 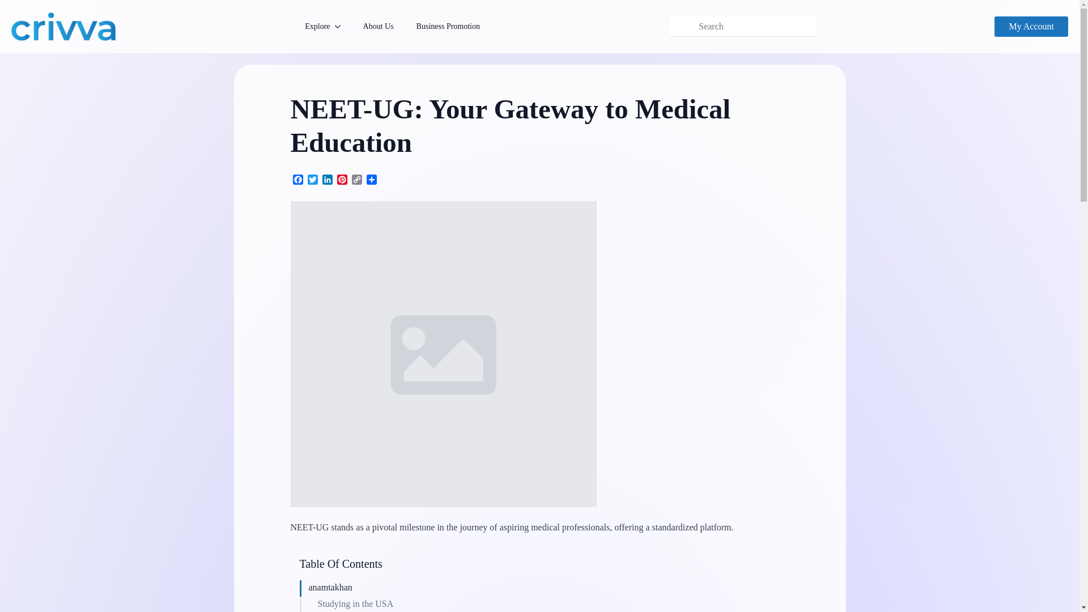 What do you see at coordinates (312, 180) in the screenshot?
I see `Twitter` at bounding box center [312, 180].